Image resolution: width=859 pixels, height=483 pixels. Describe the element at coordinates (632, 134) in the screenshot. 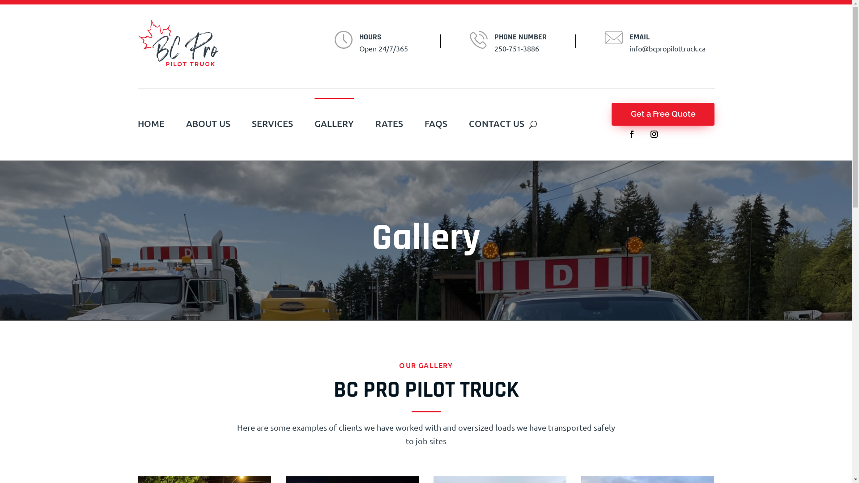

I see `Follow on Facebook` at that location.